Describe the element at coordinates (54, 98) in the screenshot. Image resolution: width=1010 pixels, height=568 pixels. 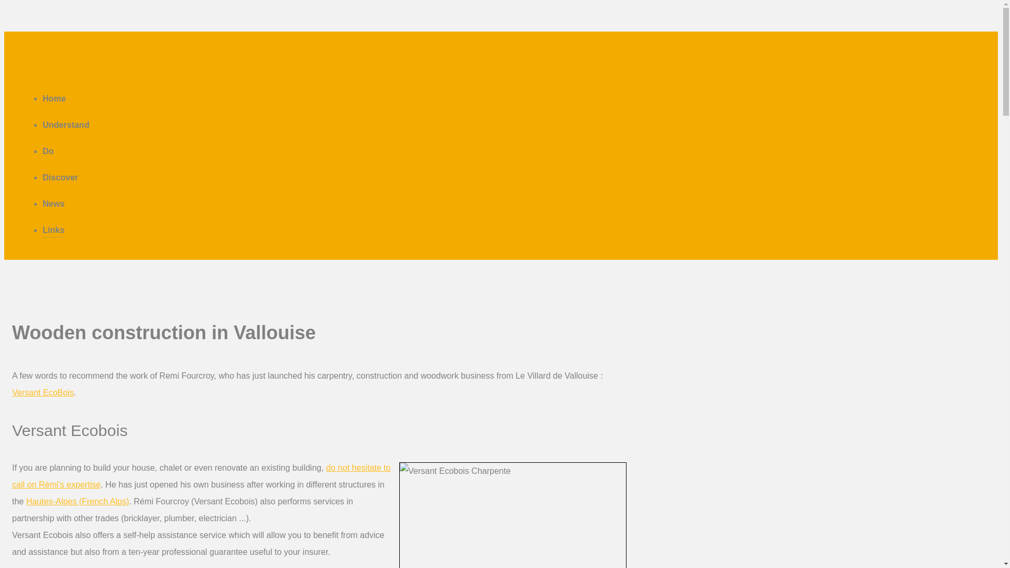
I see `Home` at that location.